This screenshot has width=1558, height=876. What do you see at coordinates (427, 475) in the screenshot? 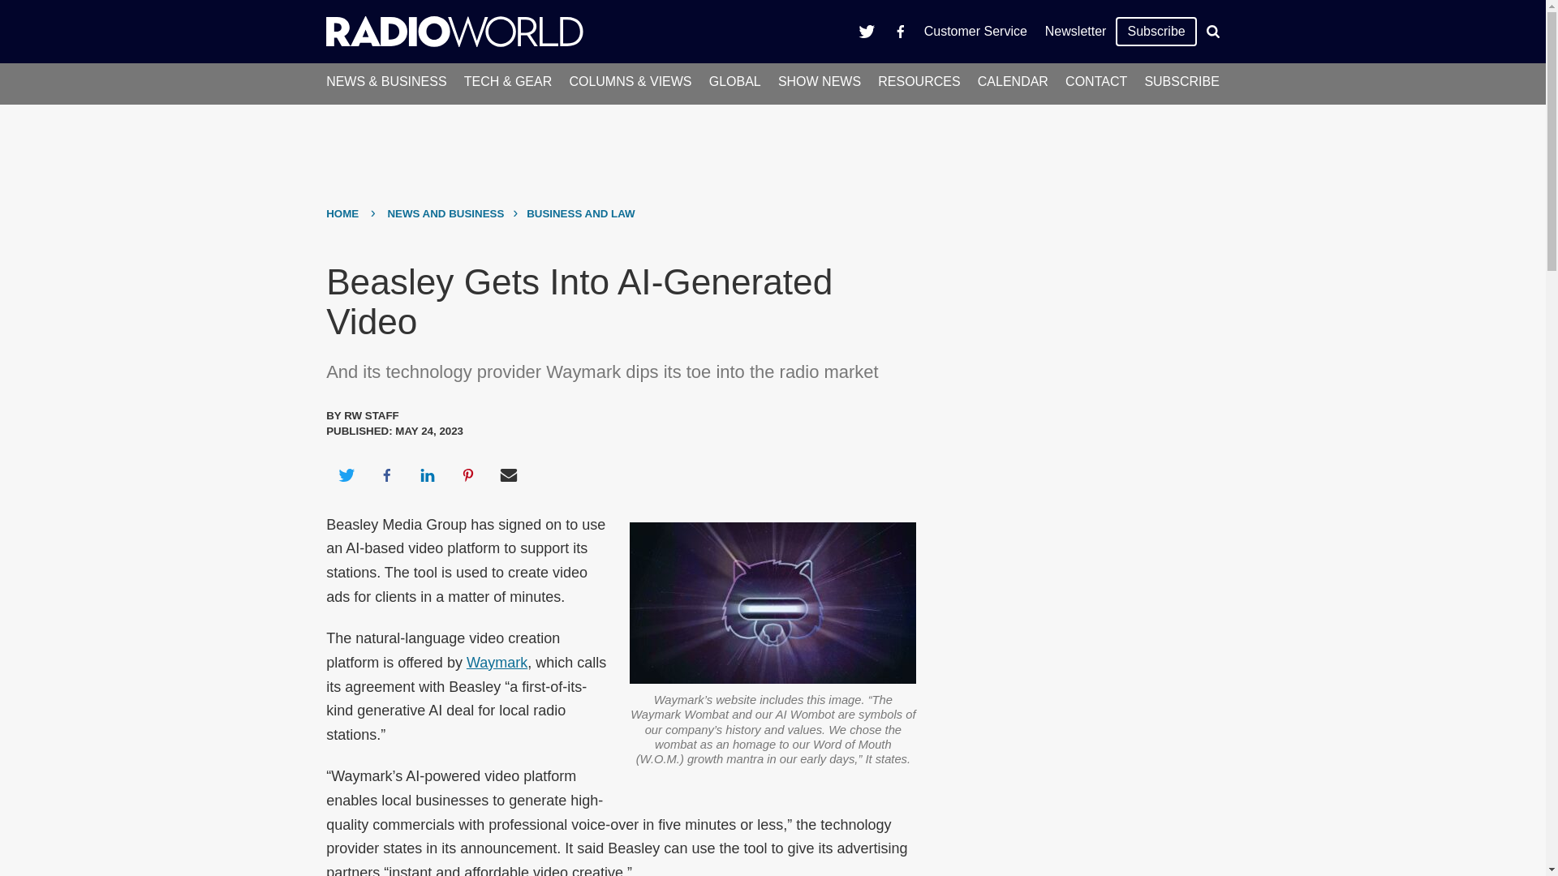
I see `Share on LinkedIn` at bounding box center [427, 475].